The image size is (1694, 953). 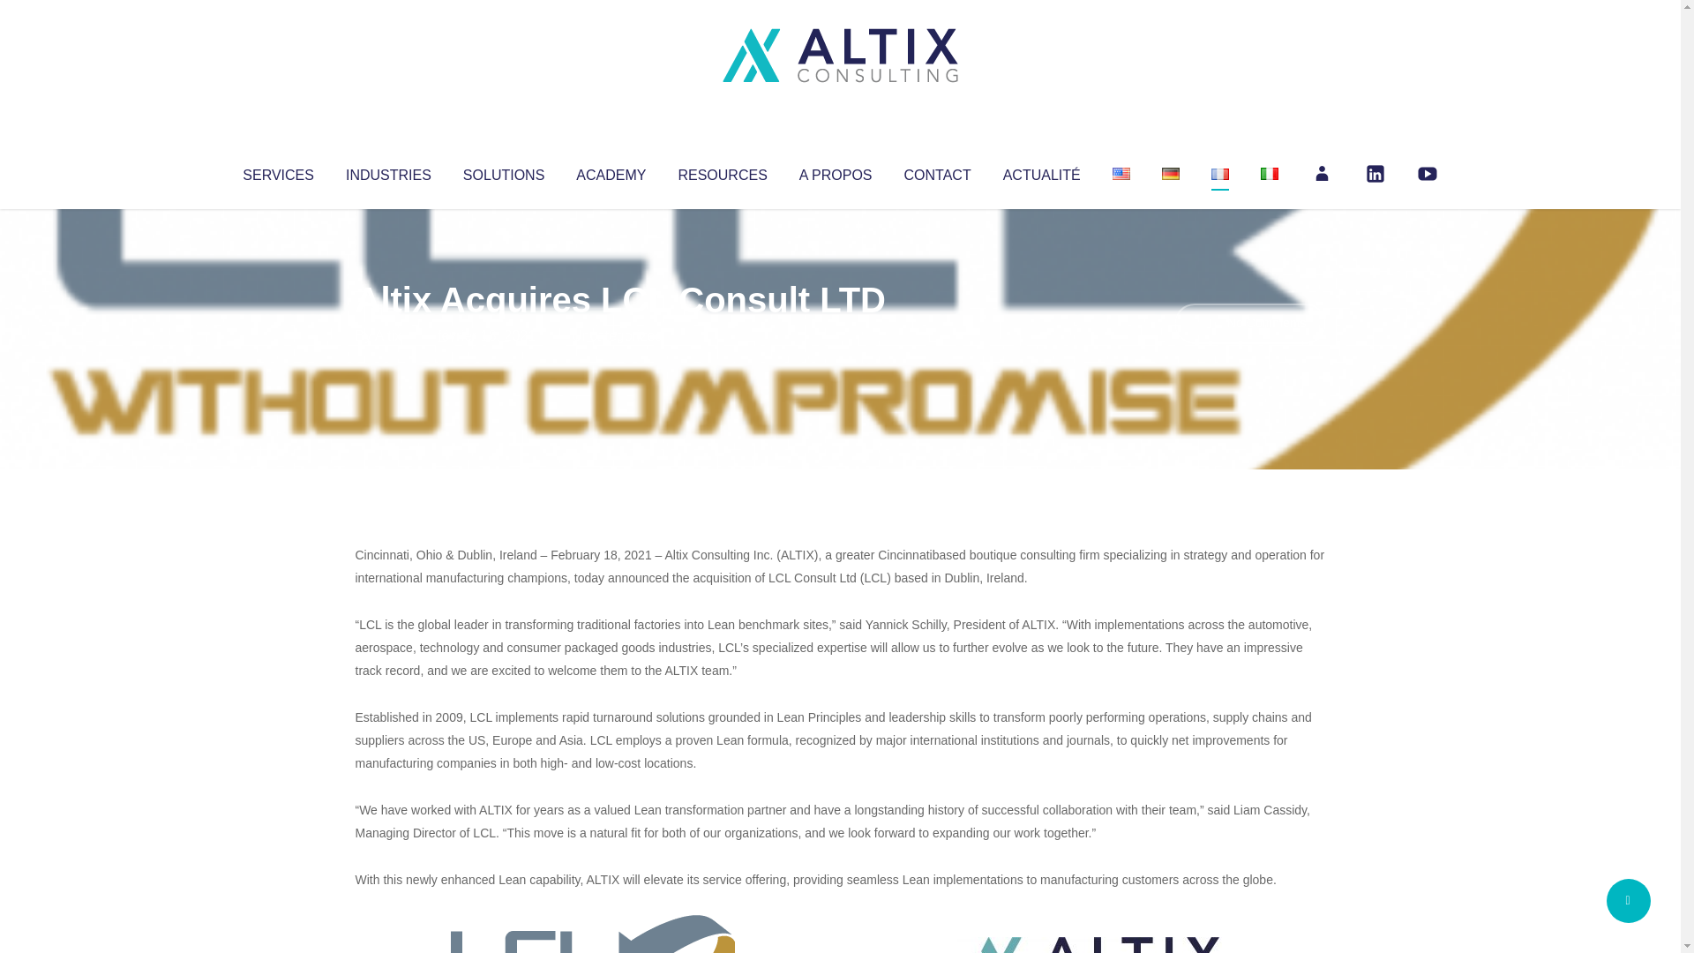 What do you see at coordinates (388, 335) in the screenshot?
I see `Articles par Altix` at bounding box center [388, 335].